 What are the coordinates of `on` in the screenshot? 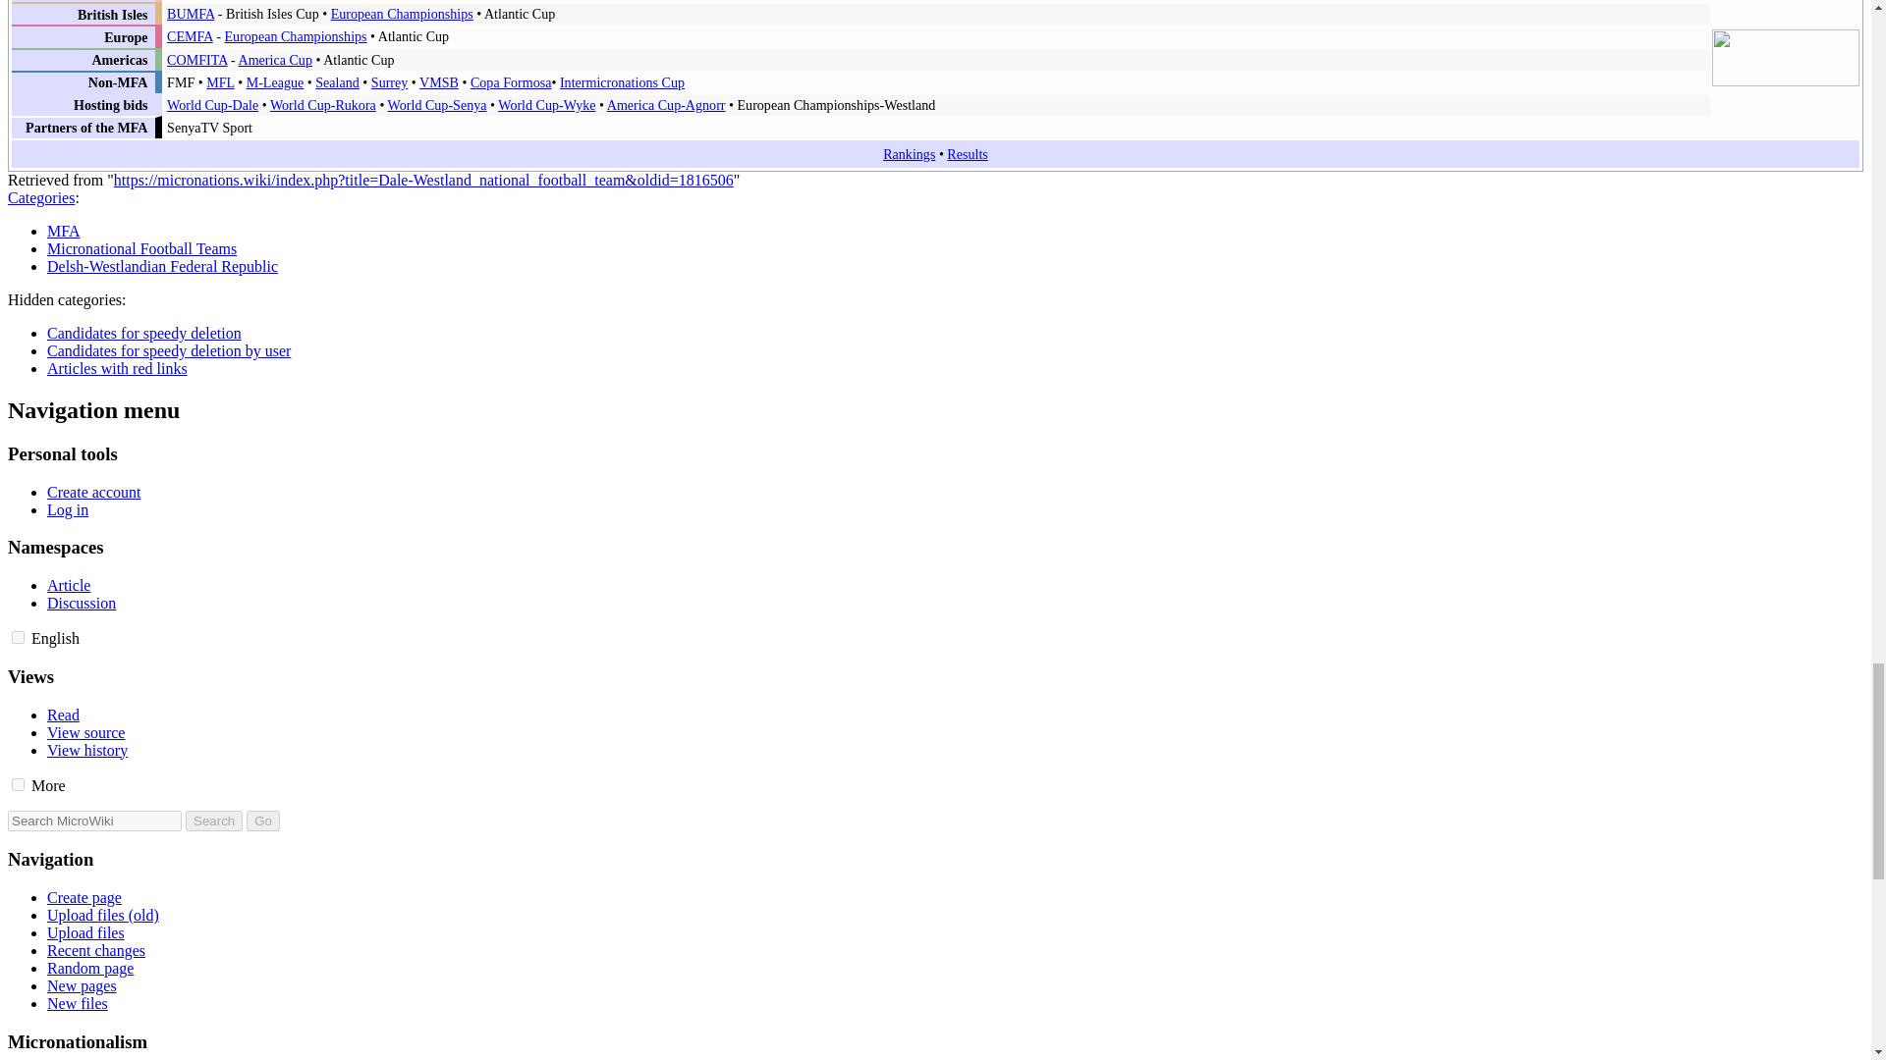 It's located at (18, 636).